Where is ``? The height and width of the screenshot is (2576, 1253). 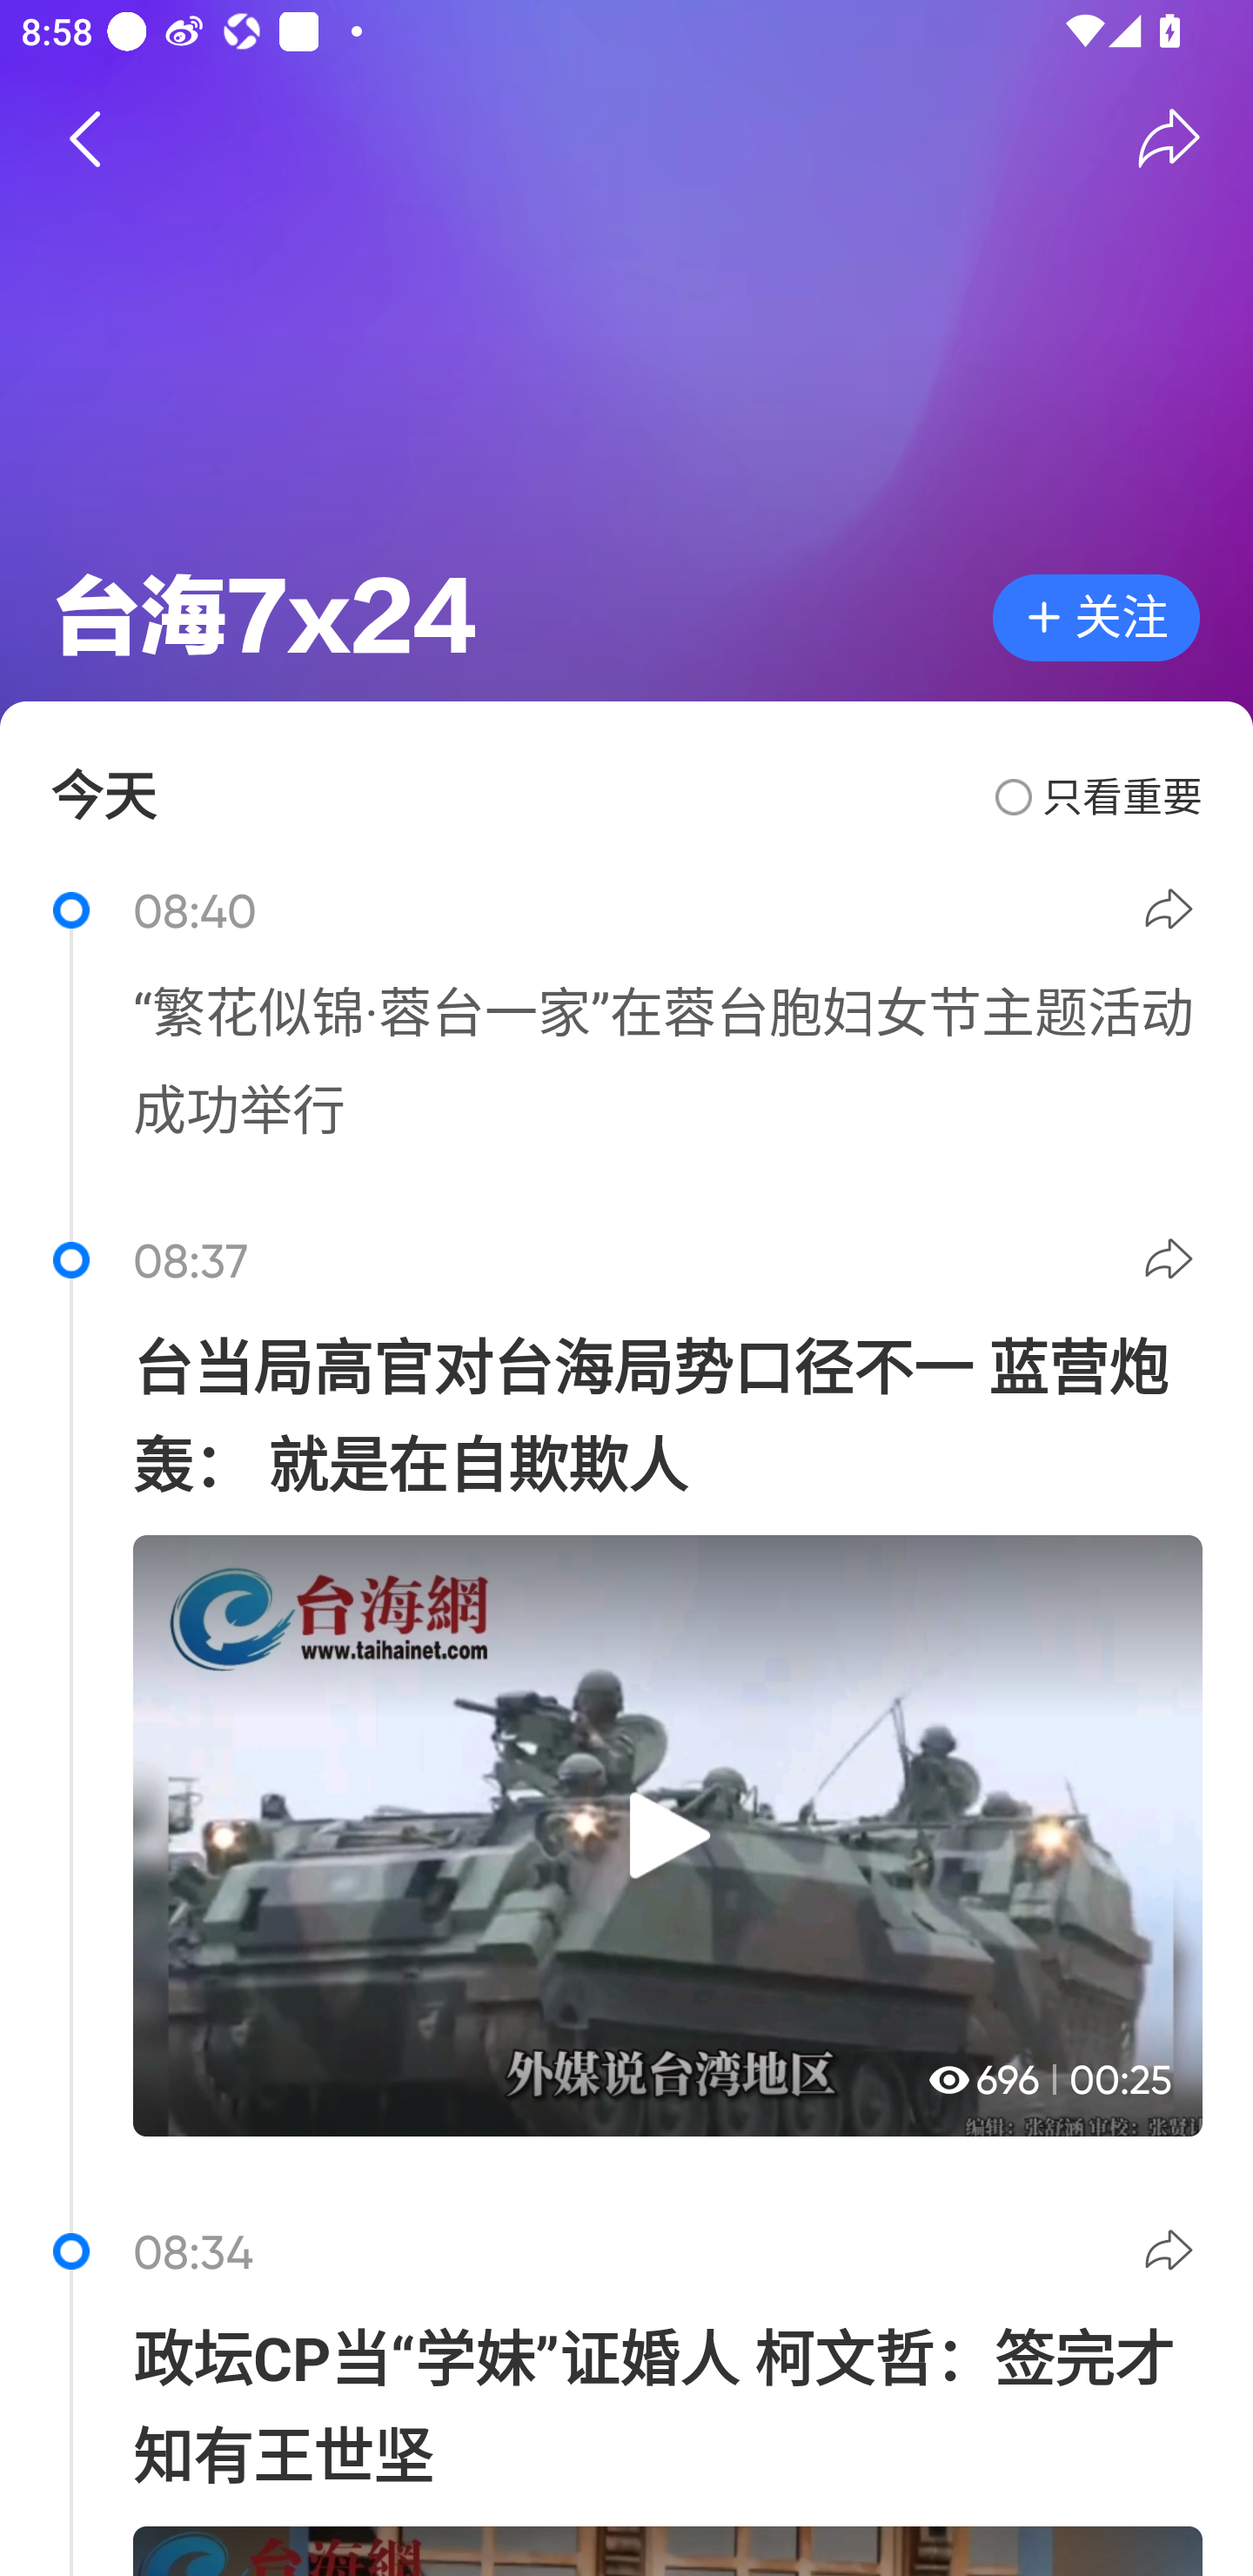
 is located at coordinates (1173, 1265).